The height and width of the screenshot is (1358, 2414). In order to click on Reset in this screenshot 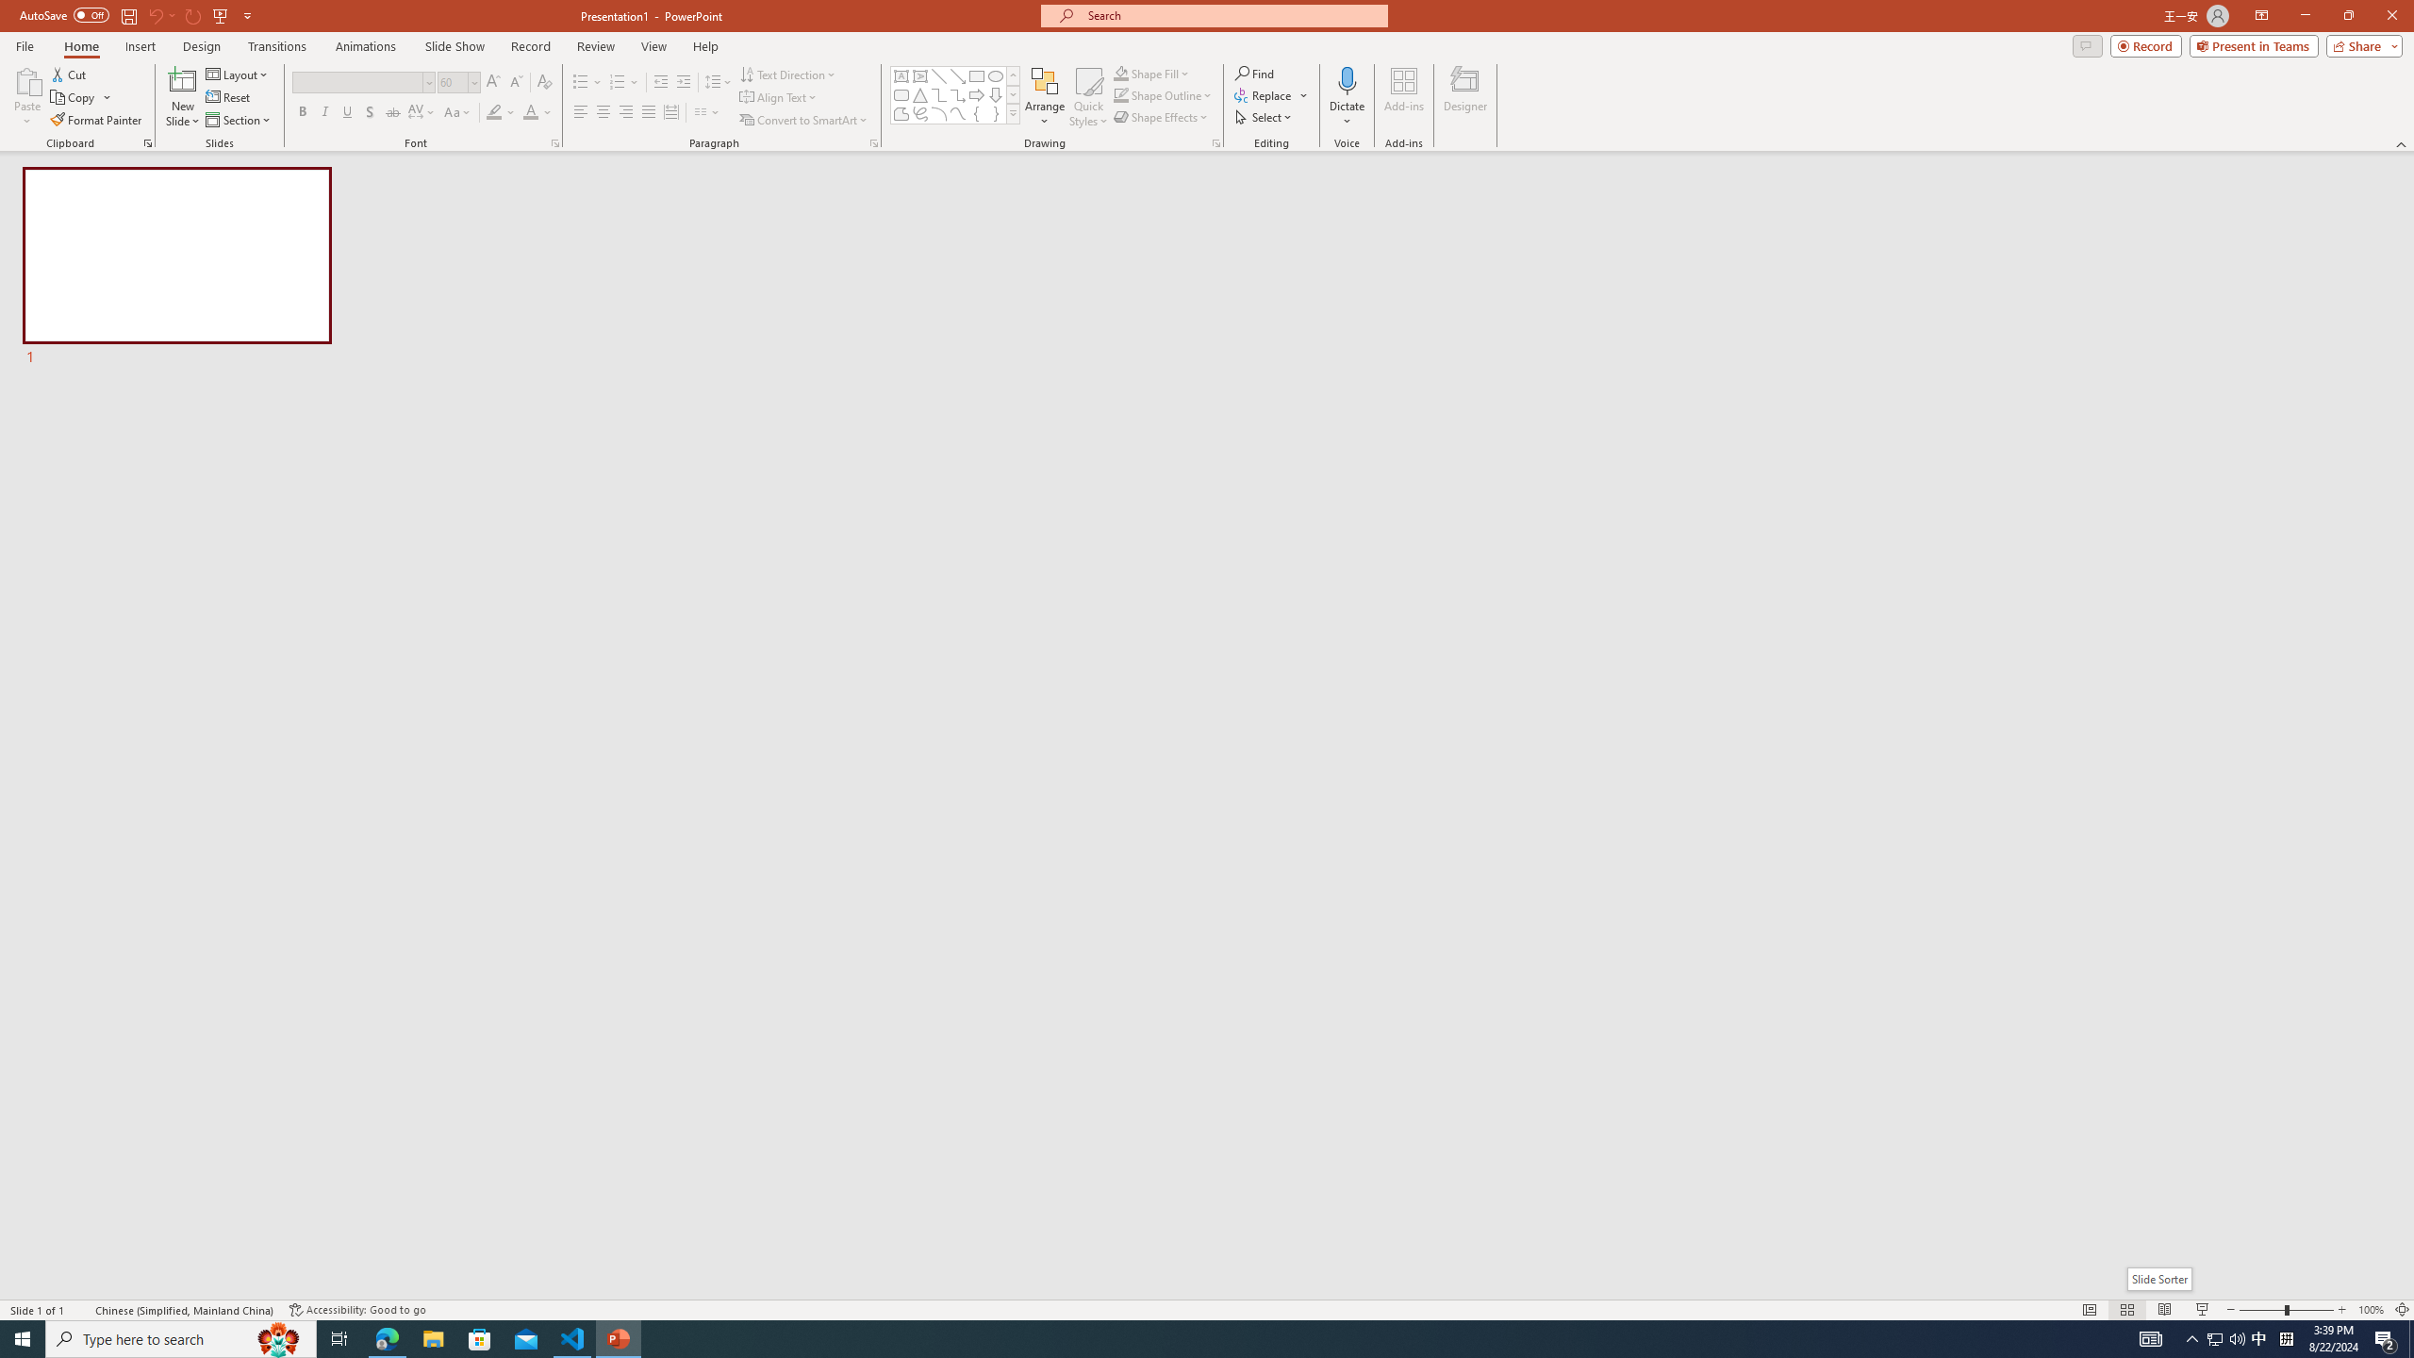, I will do `click(229, 98)`.